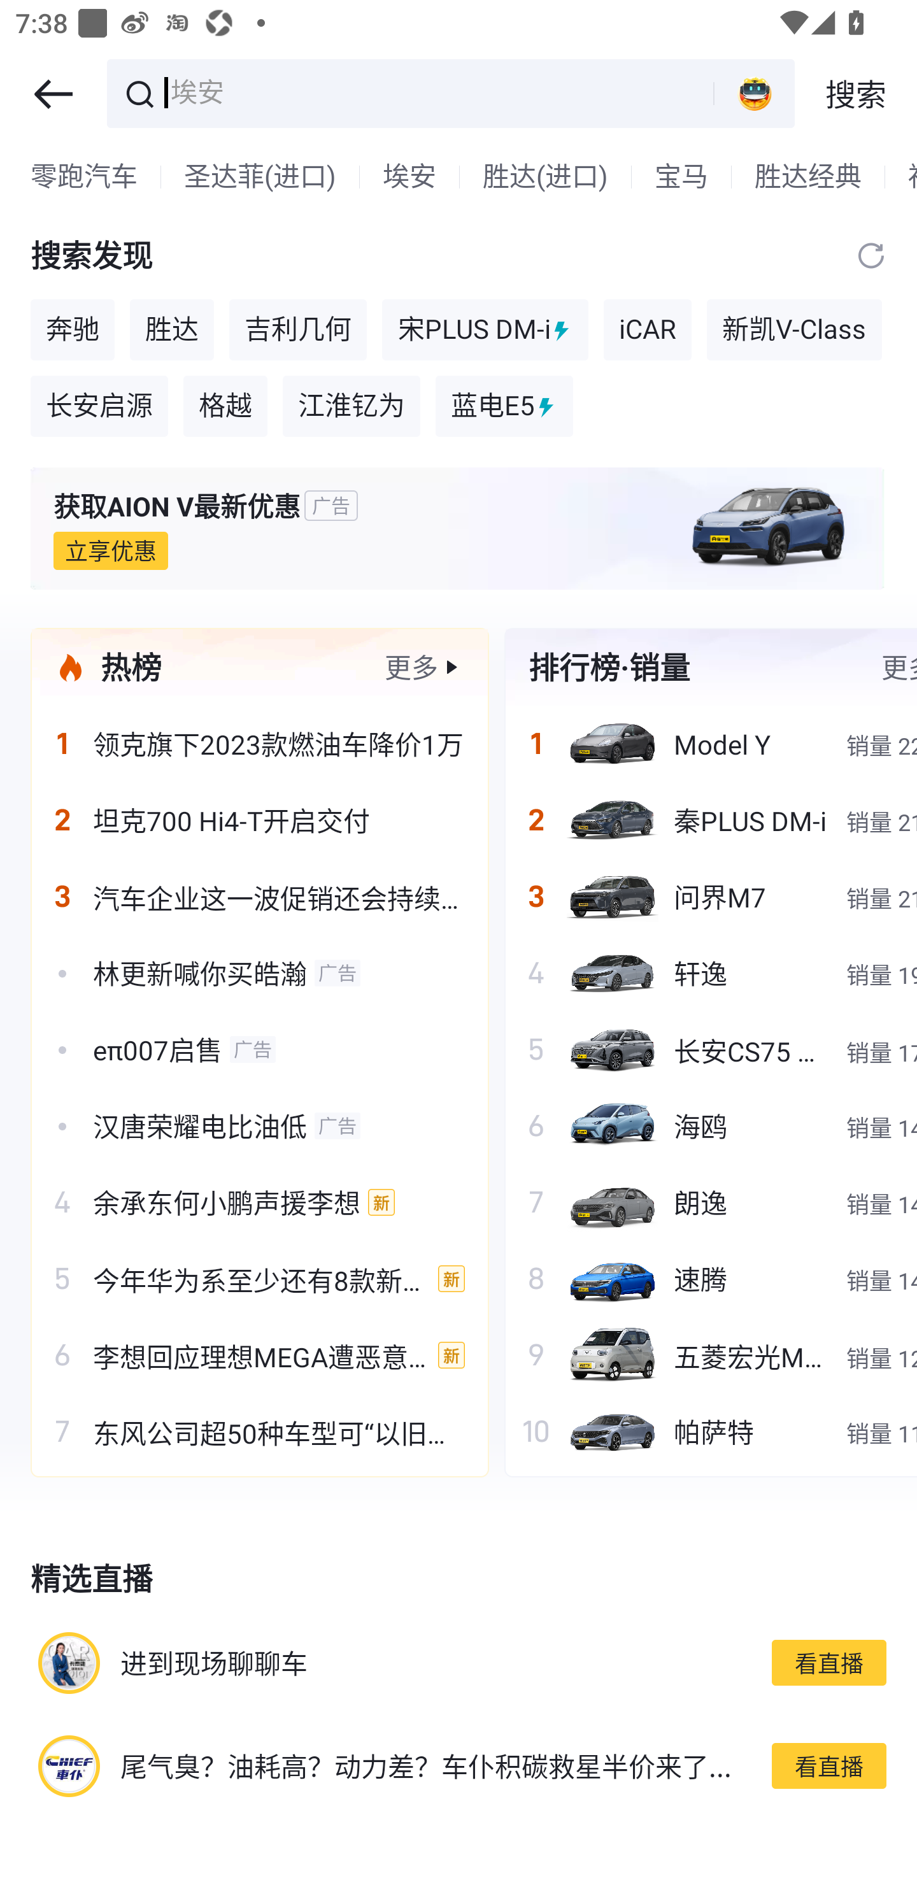 The image size is (917, 1885). What do you see at coordinates (409, 177) in the screenshot?
I see `埃安` at bounding box center [409, 177].